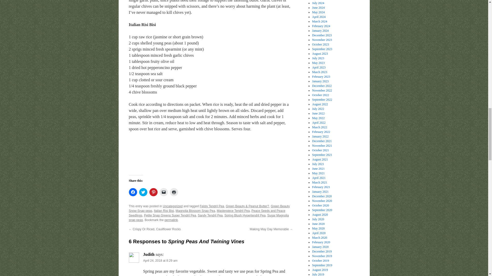 The width and height of the screenshot is (492, 276). What do you see at coordinates (143, 192) in the screenshot?
I see `Click to share on Twitter` at bounding box center [143, 192].